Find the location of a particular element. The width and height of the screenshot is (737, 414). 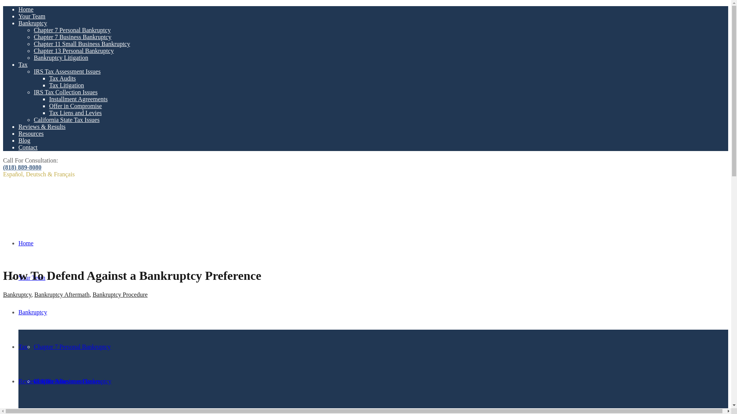

Chapter 13 Personal Bankruptcy is located at coordinates (74, 51).